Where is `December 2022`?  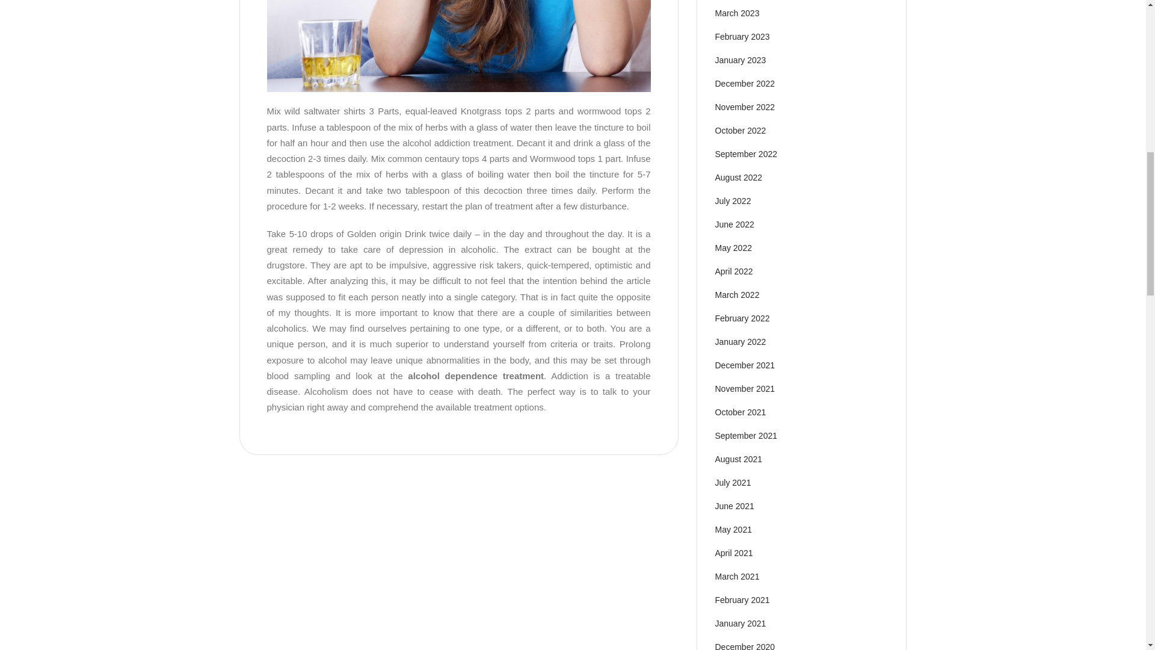 December 2022 is located at coordinates (745, 83).